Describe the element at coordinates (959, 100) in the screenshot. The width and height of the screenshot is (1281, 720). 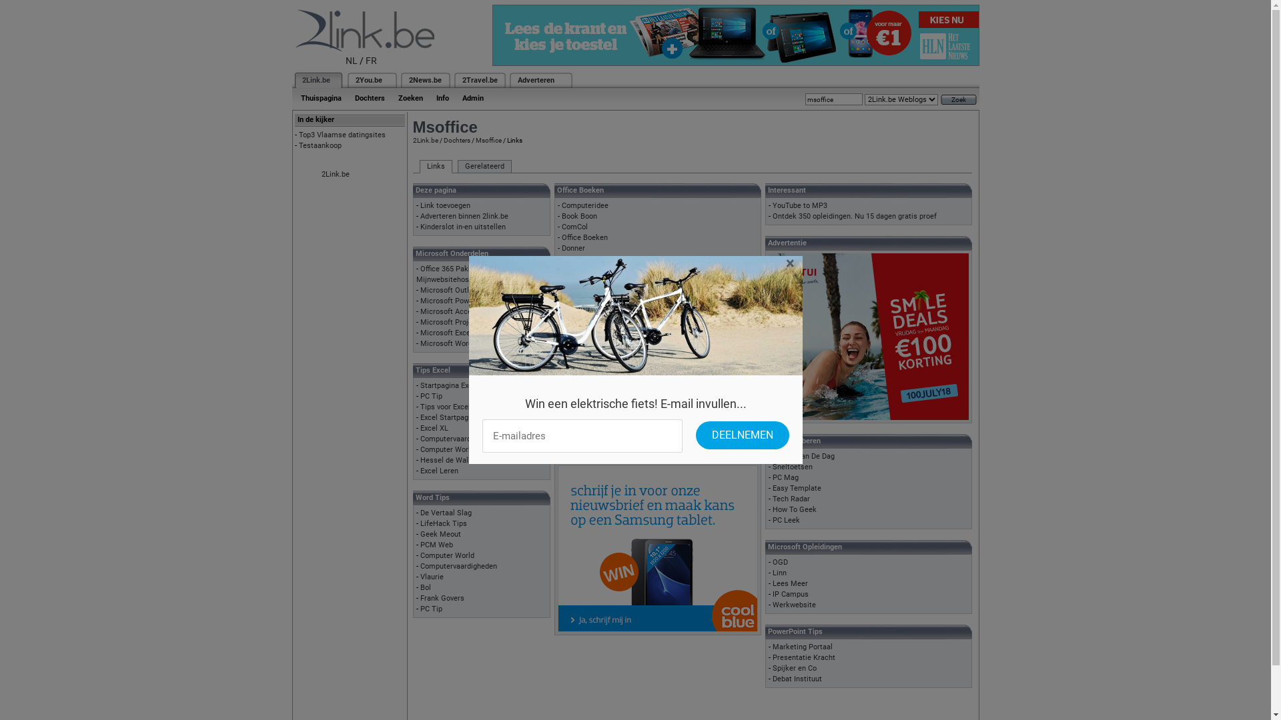
I see `Zoek` at that location.